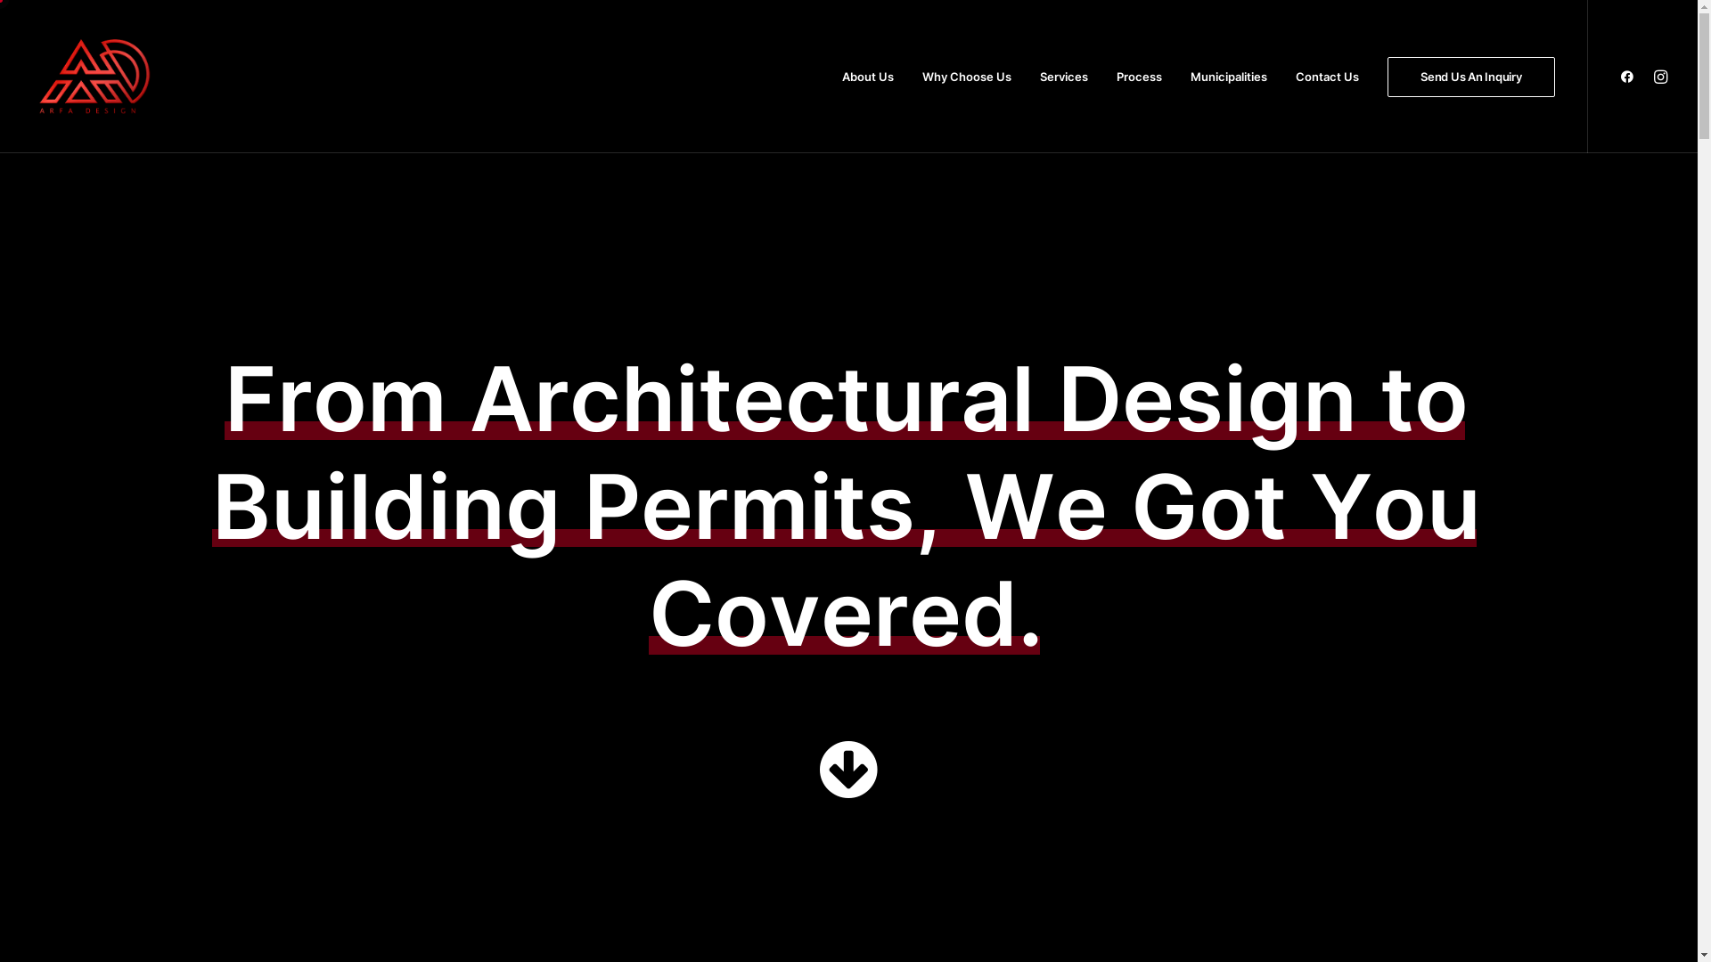 Image resolution: width=1711 pixels, height=962 pixels. What do you see at coordinates (1064, 77) in the screenshot?
I see `Services` at bounding box center [1064, 77].